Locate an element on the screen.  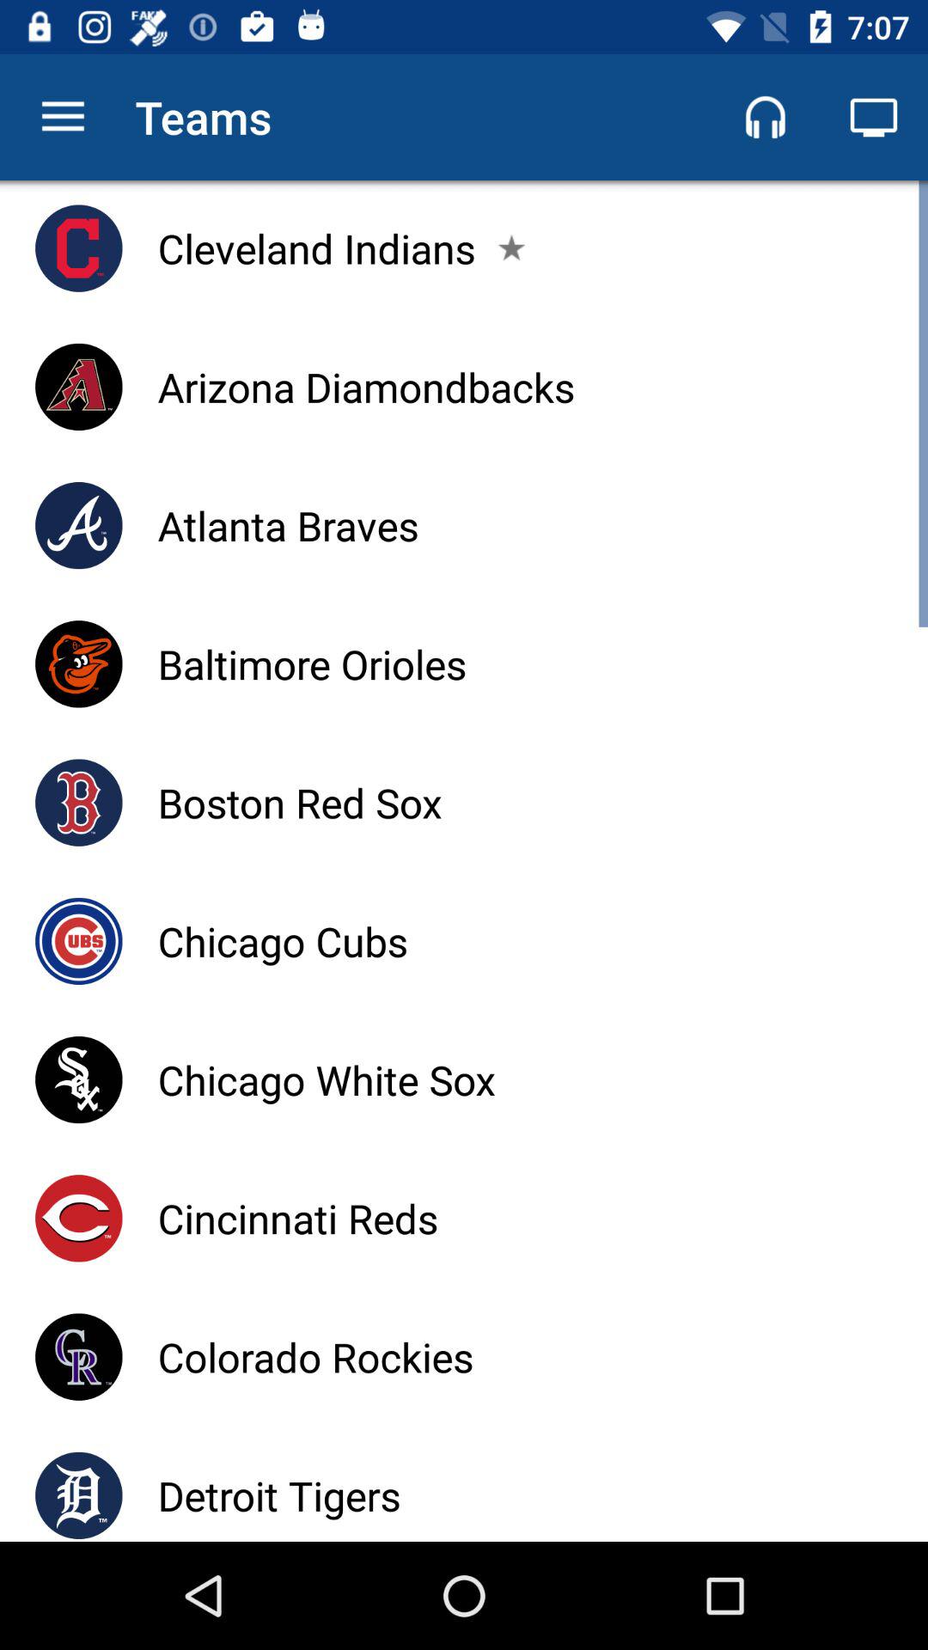
open icon above the arizona diamondbacks is located at coordinates (316, 247).